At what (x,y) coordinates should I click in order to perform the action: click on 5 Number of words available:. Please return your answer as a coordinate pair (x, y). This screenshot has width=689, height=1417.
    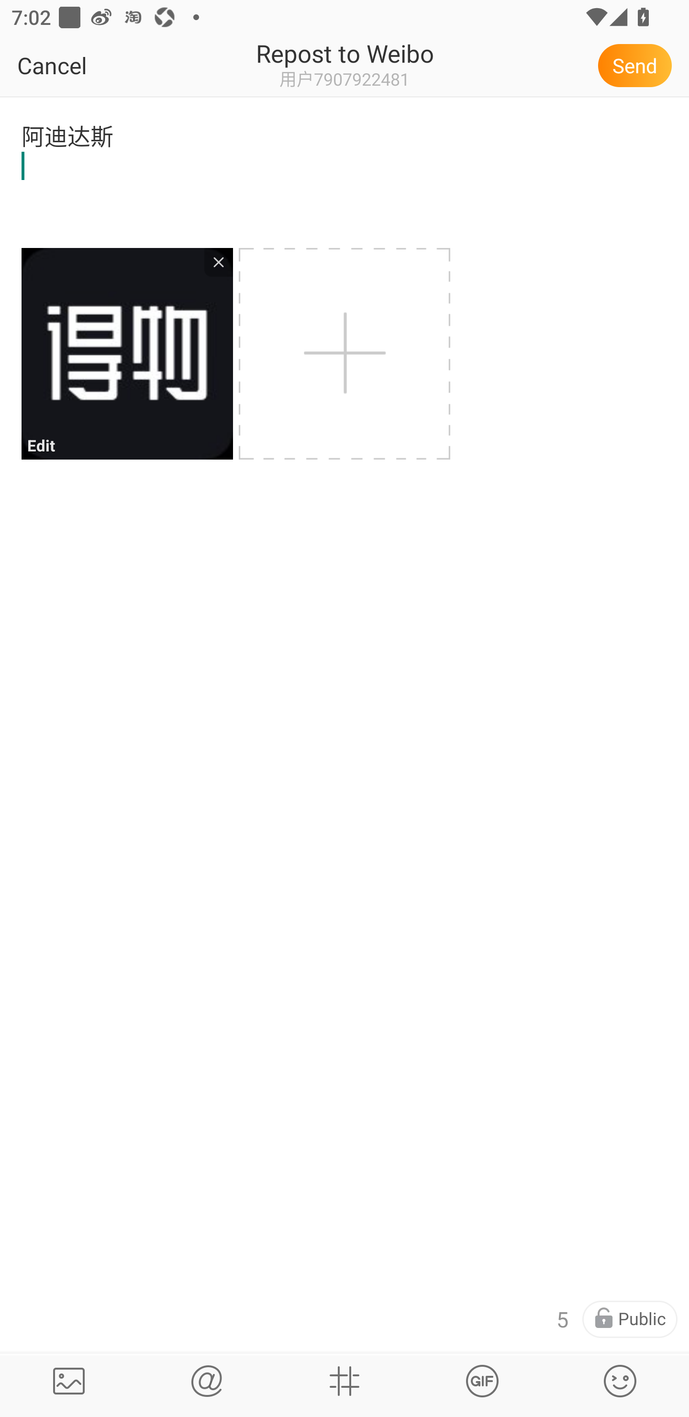
    Looking at the image, I should click on (562, 1319).